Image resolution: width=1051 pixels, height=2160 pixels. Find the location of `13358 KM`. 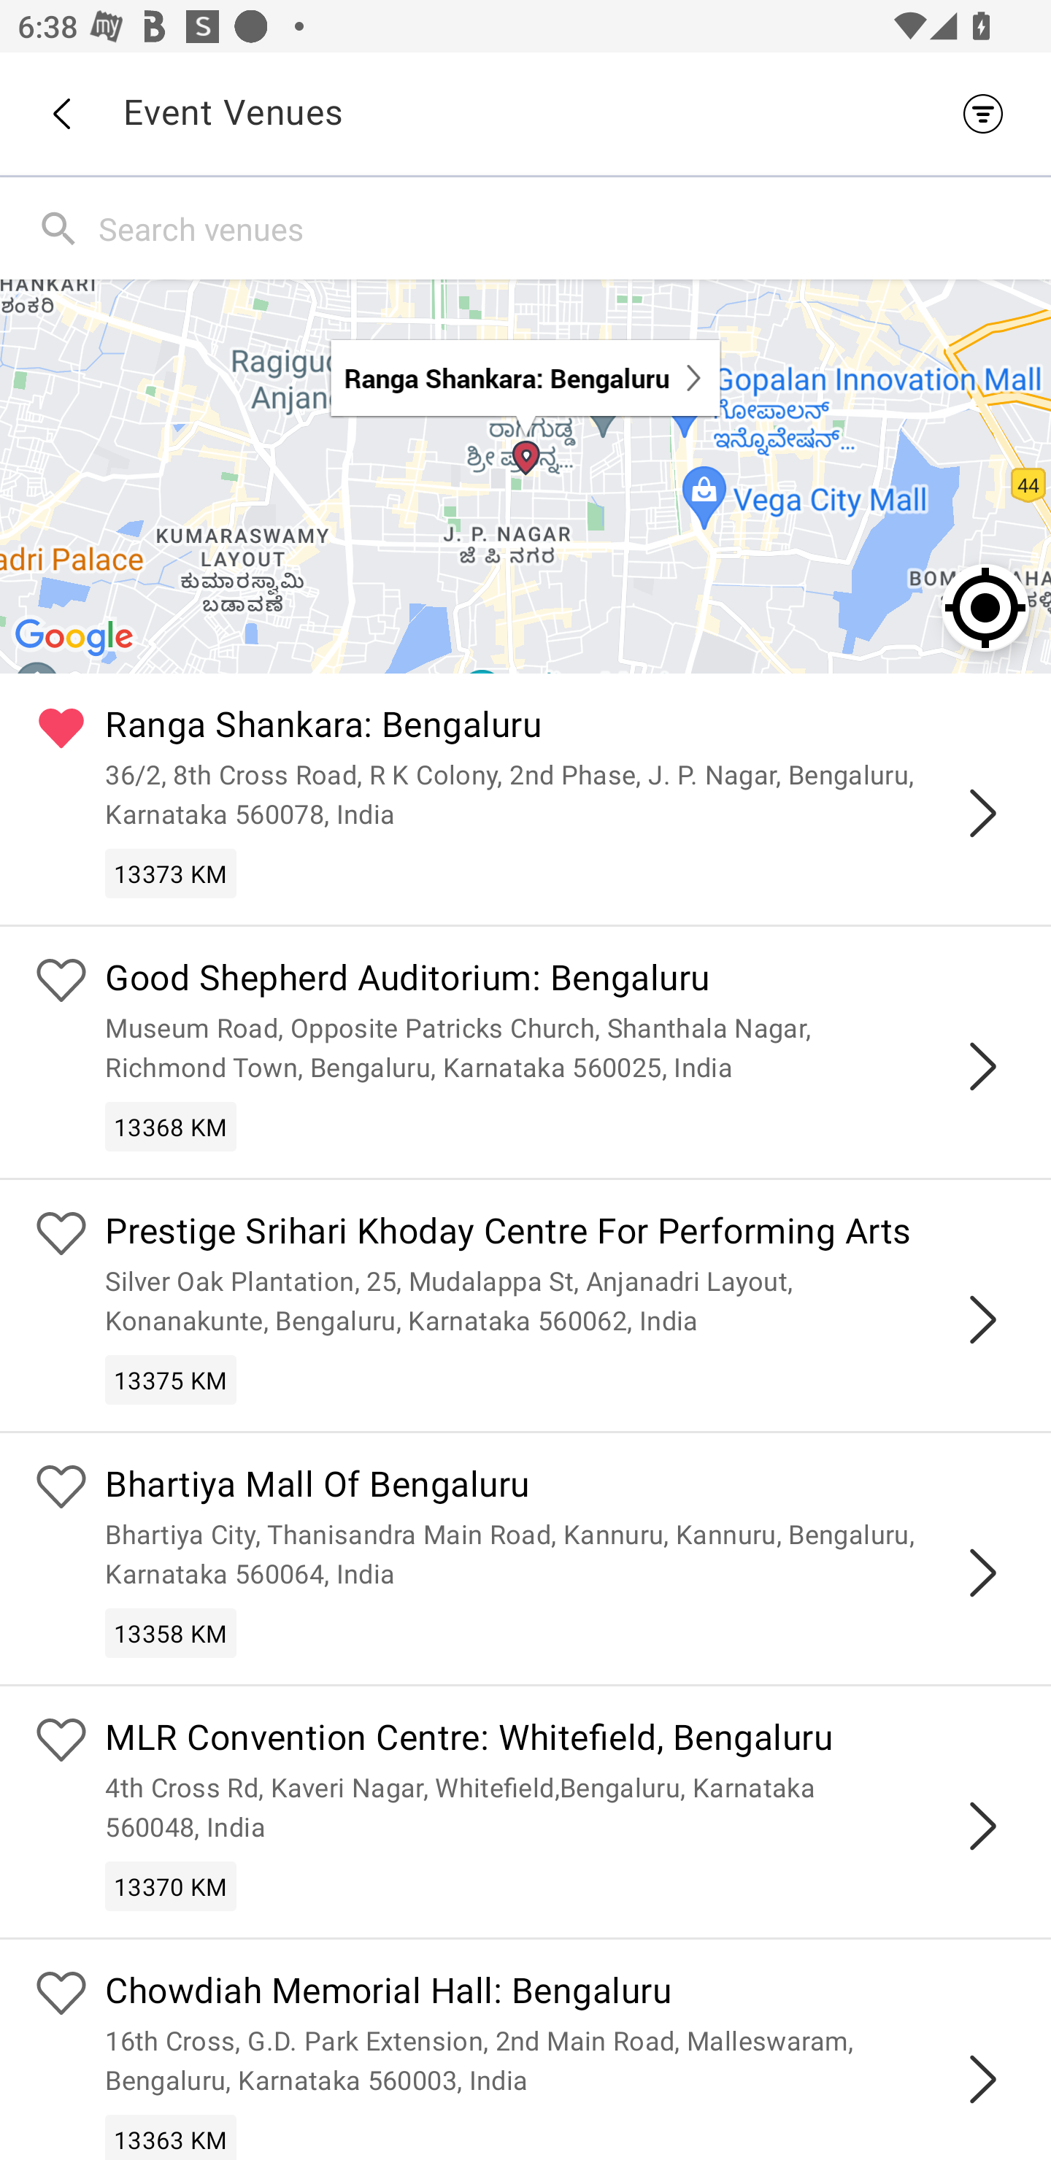

13358 KM is located at coordinates (171, 1634).